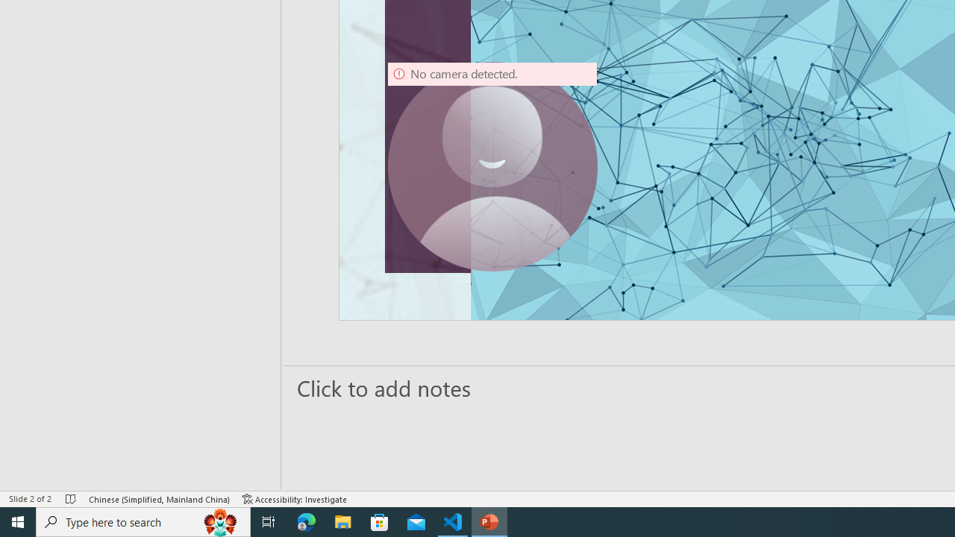 The width and height of the screenshot is (955, 537). I want to click on Camera 9, No camera detected., so click(492, 167).